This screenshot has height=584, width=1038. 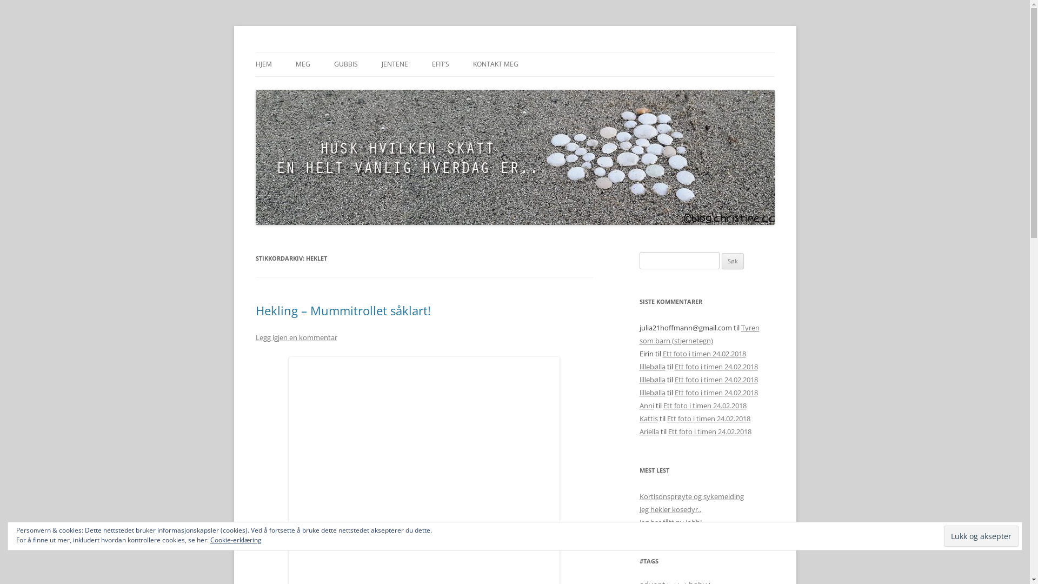 I want to click on Ett foto i timen 24.02.2018, so click(x=704, y=406).